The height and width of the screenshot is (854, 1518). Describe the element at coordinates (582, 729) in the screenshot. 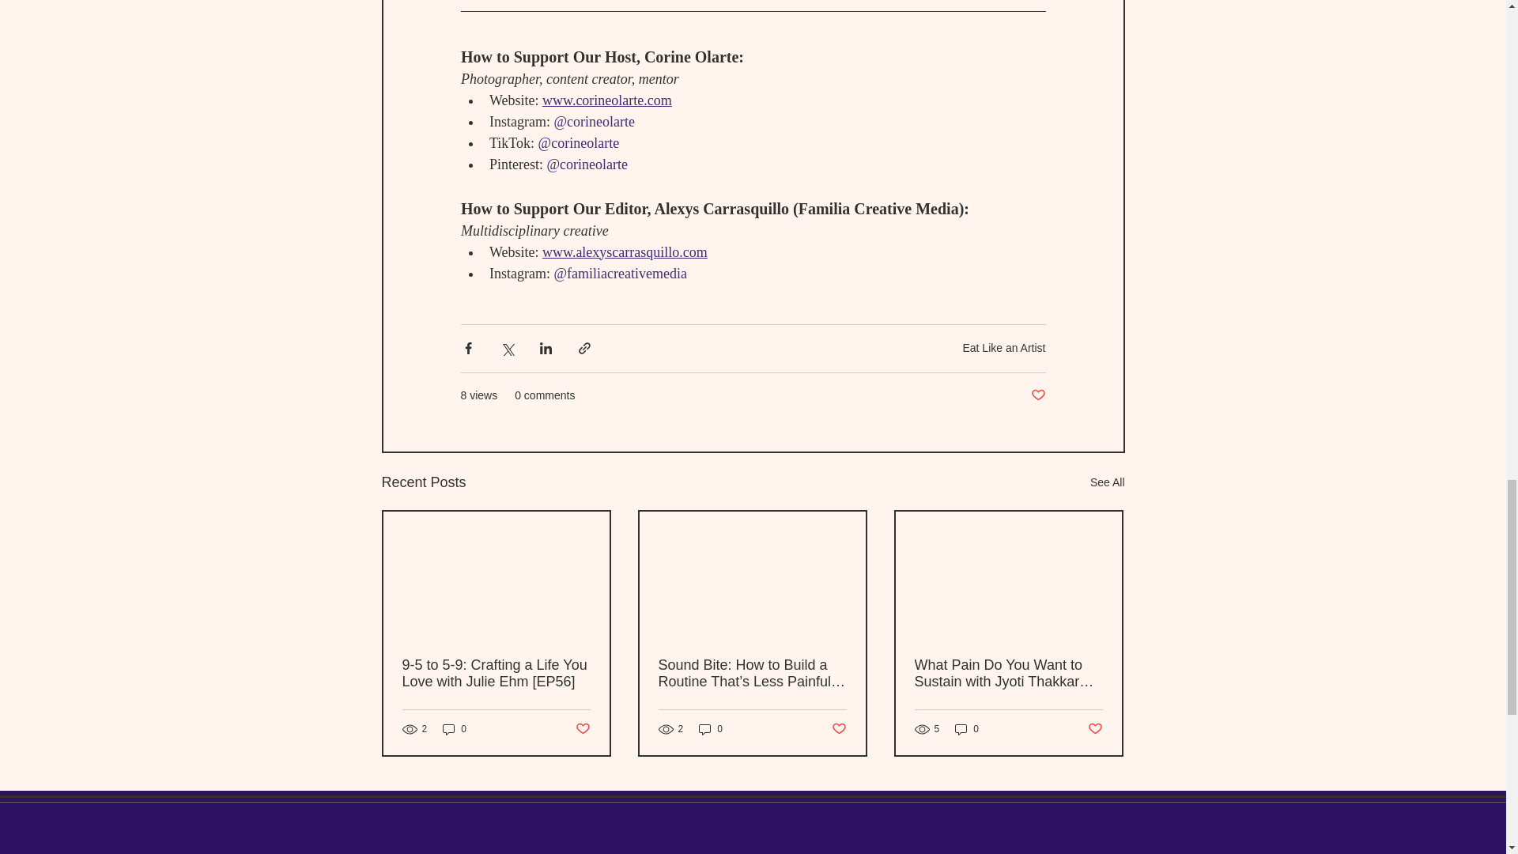

I see `Post not marked as liked` at that location.